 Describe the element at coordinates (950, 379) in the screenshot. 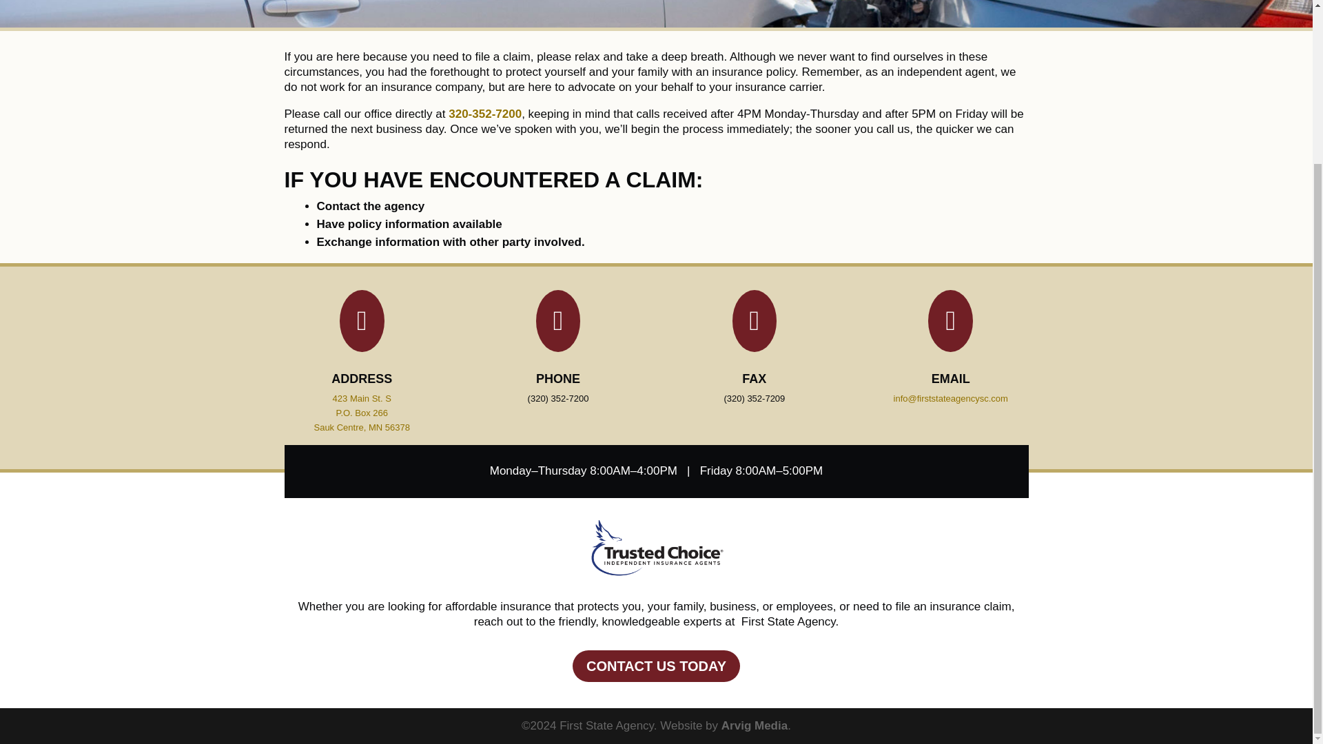

I see `EMAIL` at that location.